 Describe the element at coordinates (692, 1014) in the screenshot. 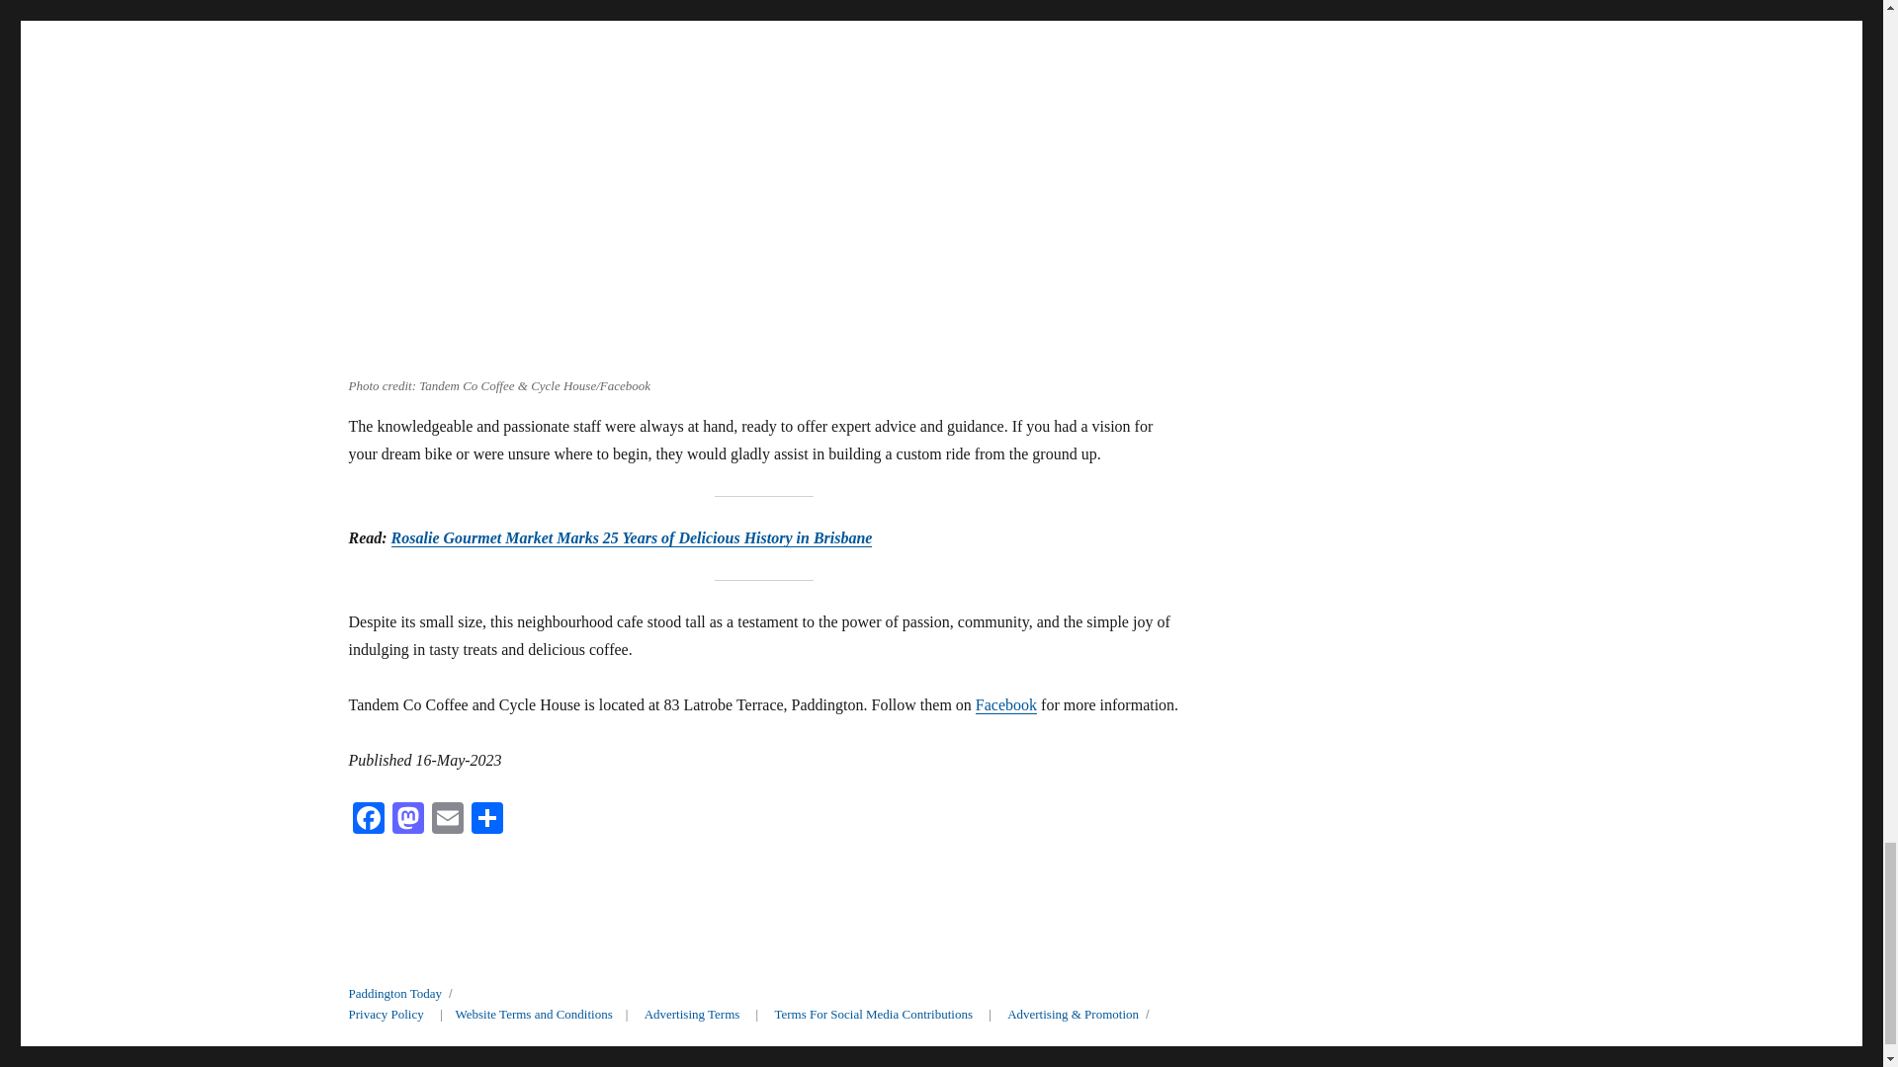

I see `Advertising Terms` at that location.